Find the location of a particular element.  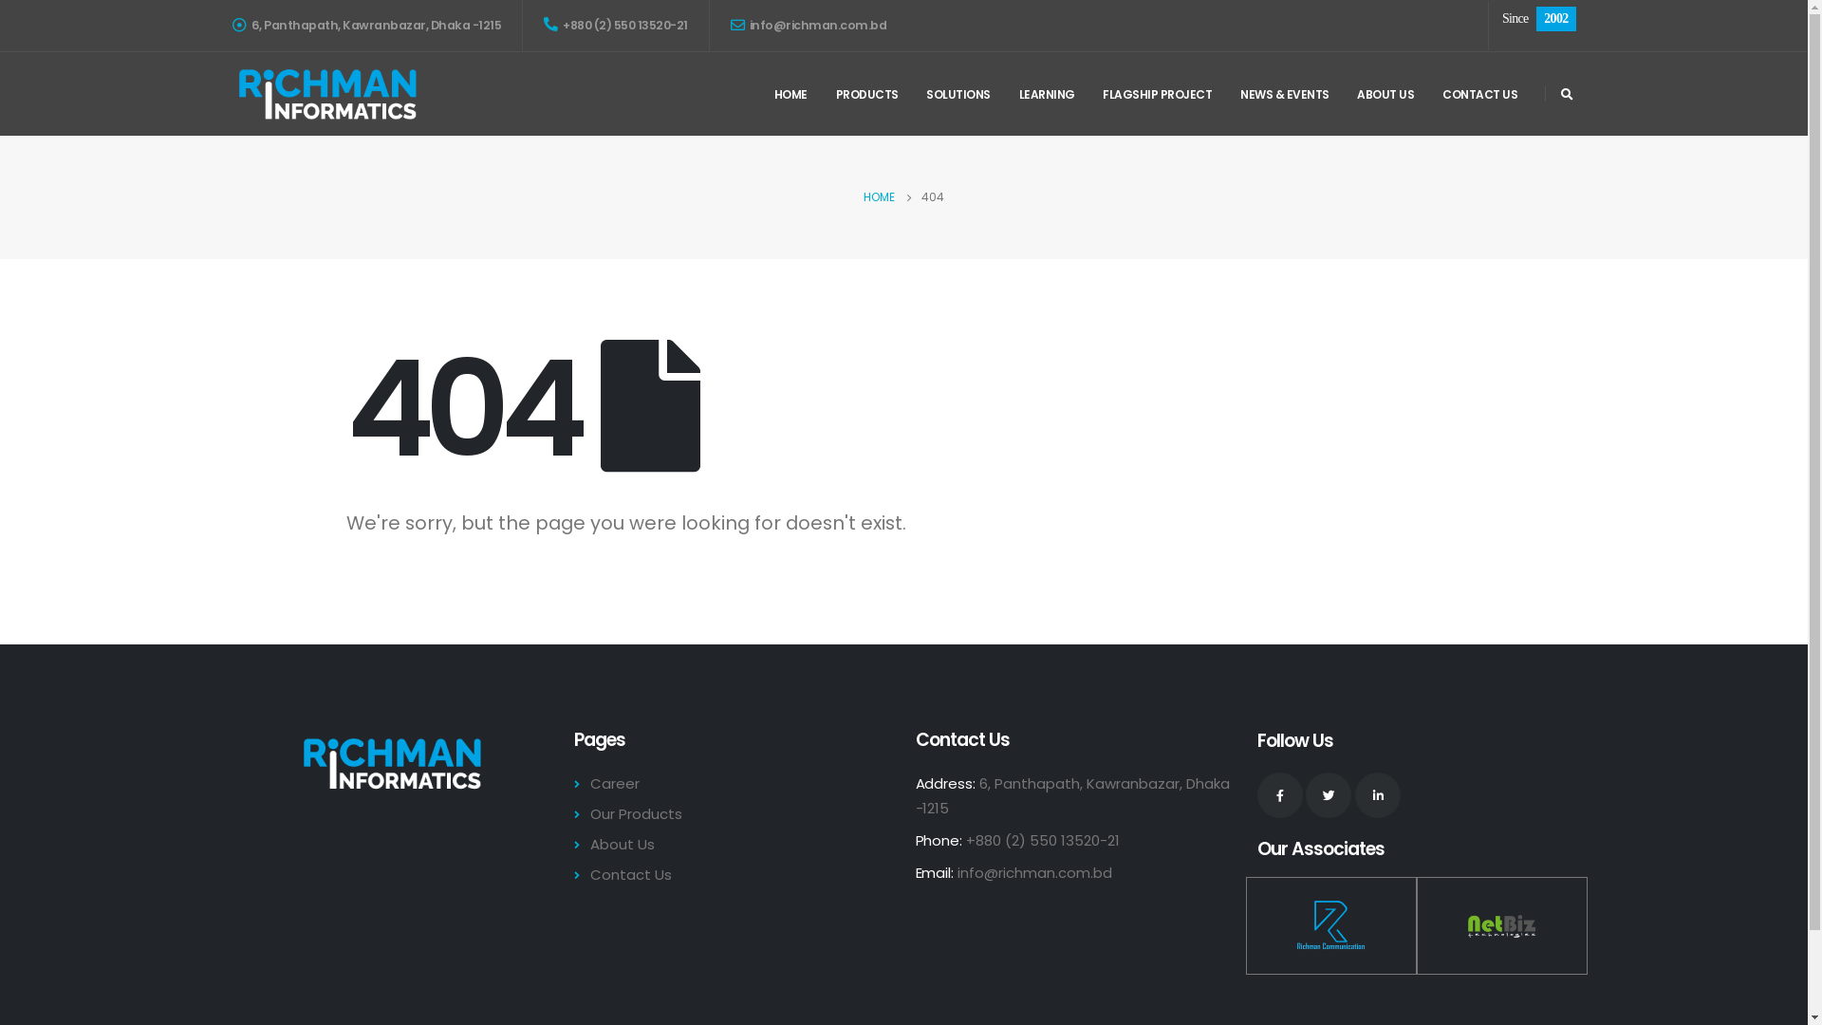

FLAGSHIP PROJECT is located at coordinates (1158, 94).